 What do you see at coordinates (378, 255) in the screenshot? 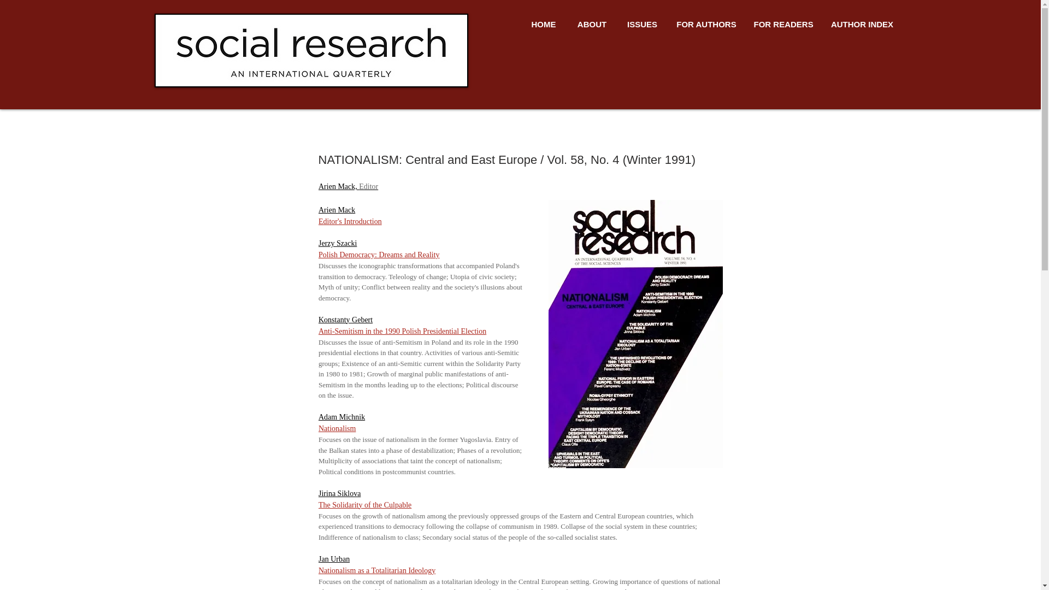
I see `Polish Democracy: Dreams and Reality` at bounding box center [378, 255].